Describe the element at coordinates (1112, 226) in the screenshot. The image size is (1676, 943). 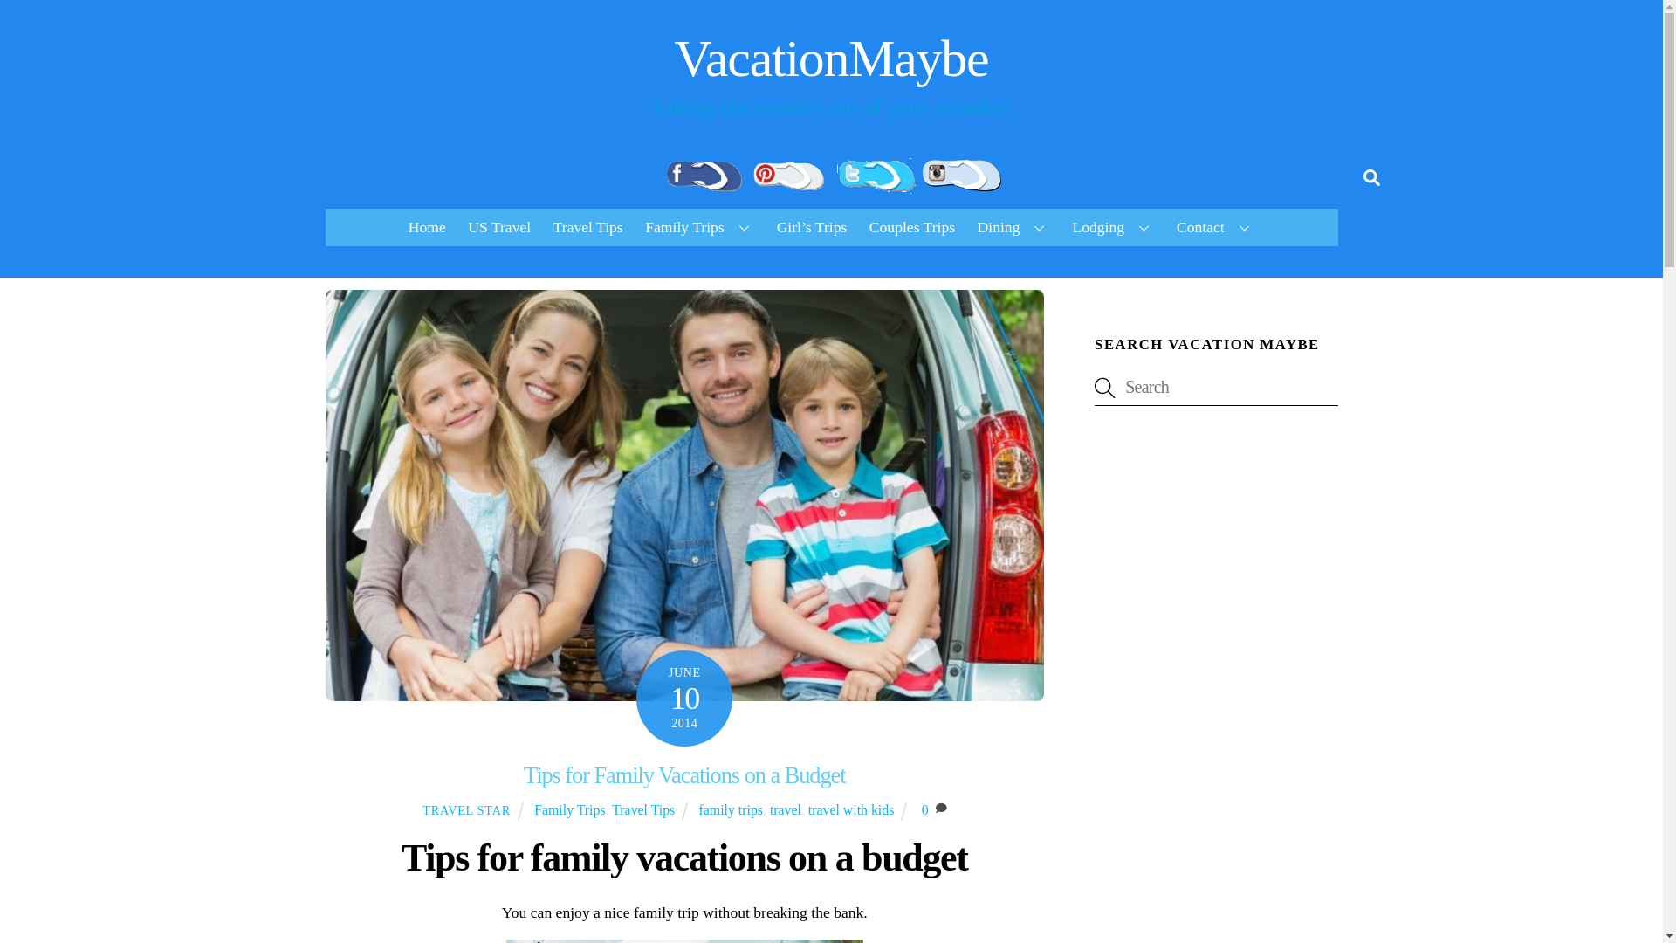
I see `Lodging` at that location.